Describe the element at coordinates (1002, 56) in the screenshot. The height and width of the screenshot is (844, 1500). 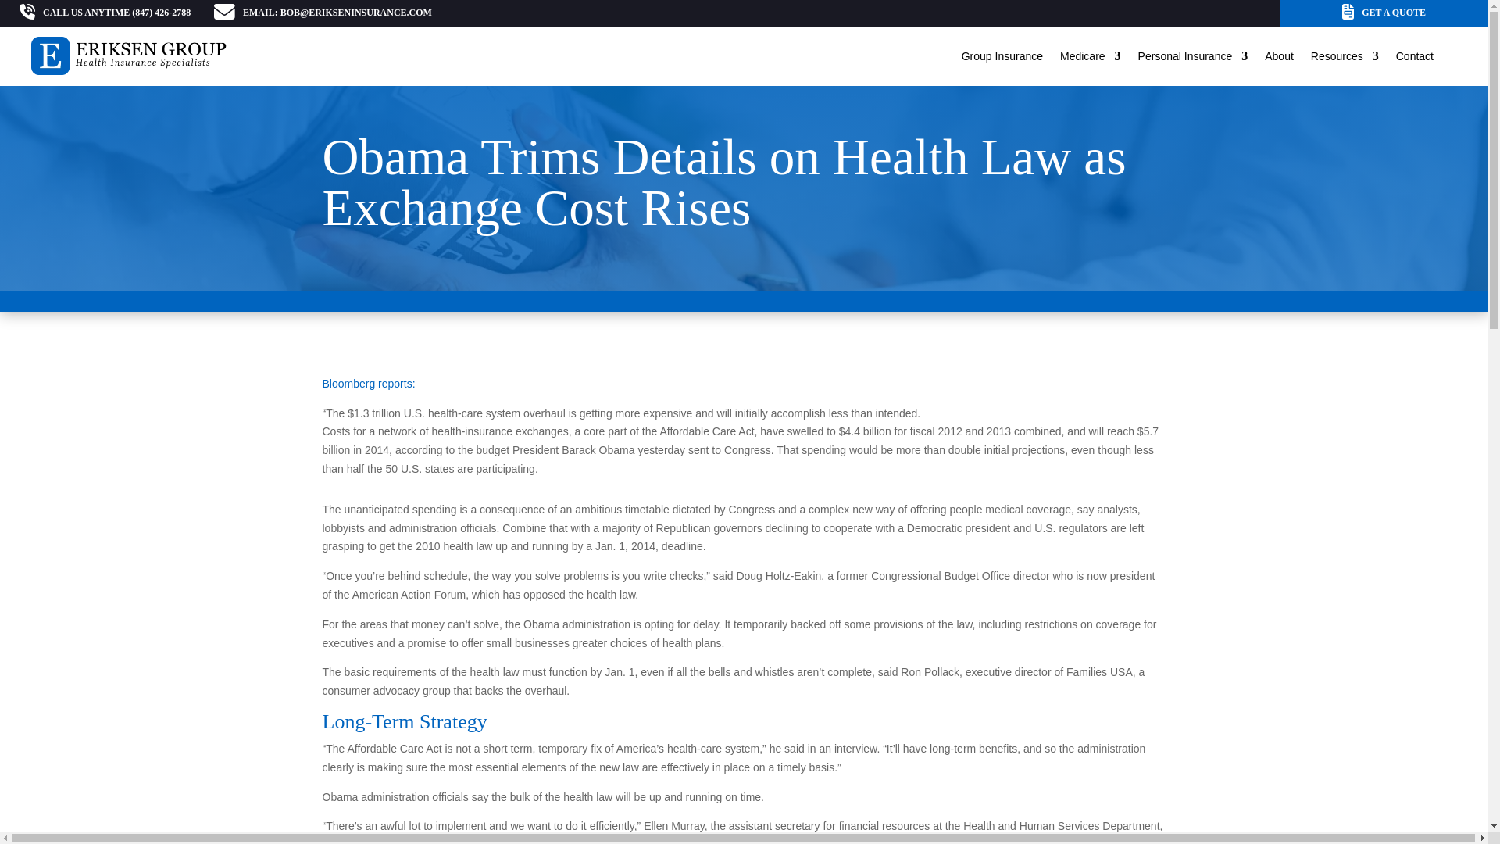
I see `Group Insurance` at that location.